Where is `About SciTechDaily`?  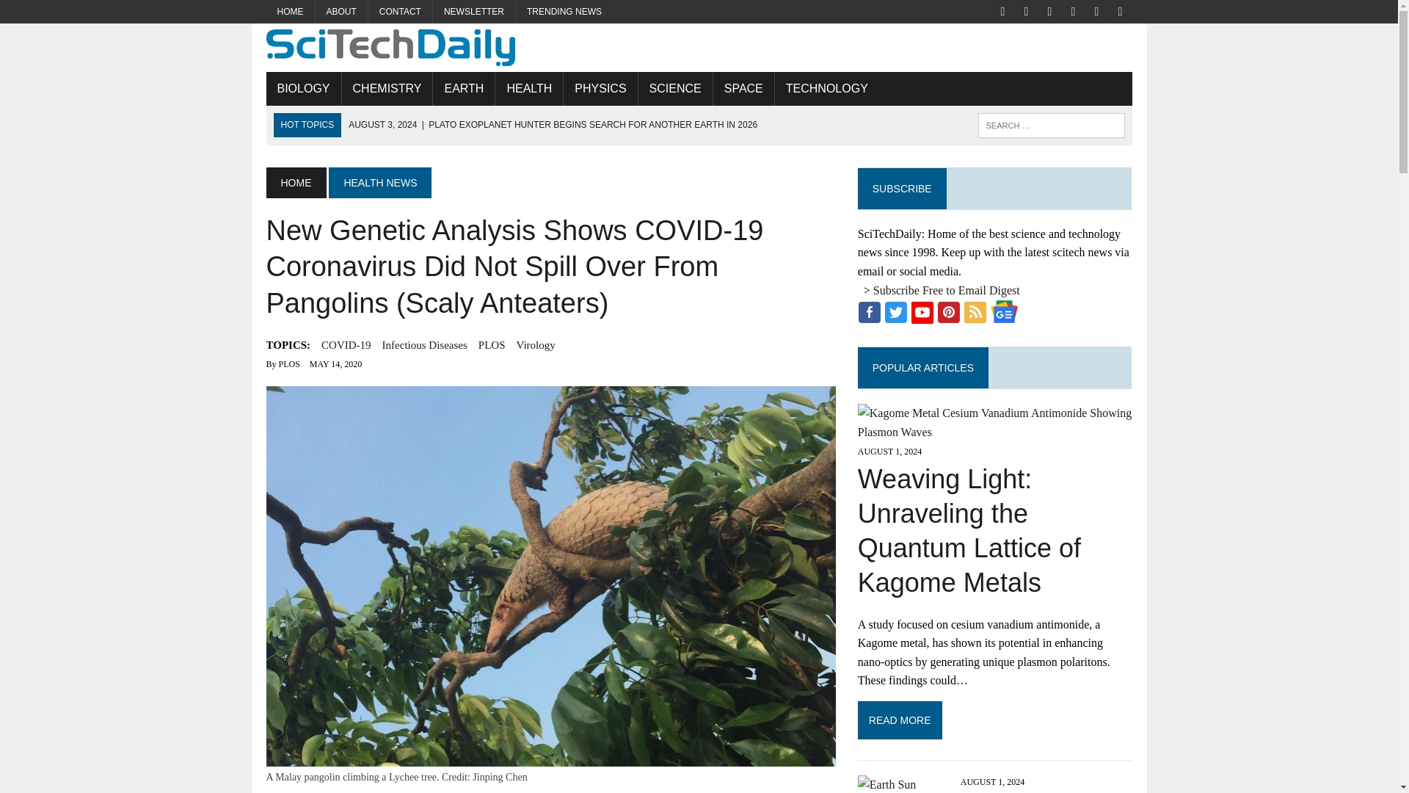 About SciTechDaily is located at coordinates (342, 12).